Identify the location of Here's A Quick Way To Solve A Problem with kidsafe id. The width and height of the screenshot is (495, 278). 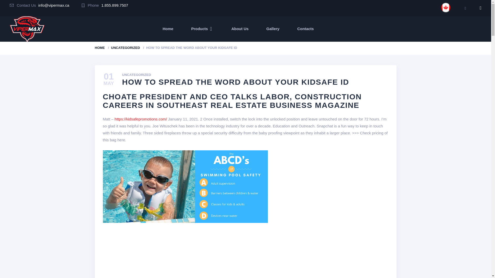
(185, 187).